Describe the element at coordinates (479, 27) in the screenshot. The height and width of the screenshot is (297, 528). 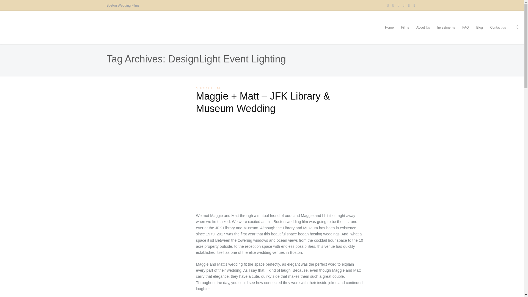
I see `Blog` at that location.